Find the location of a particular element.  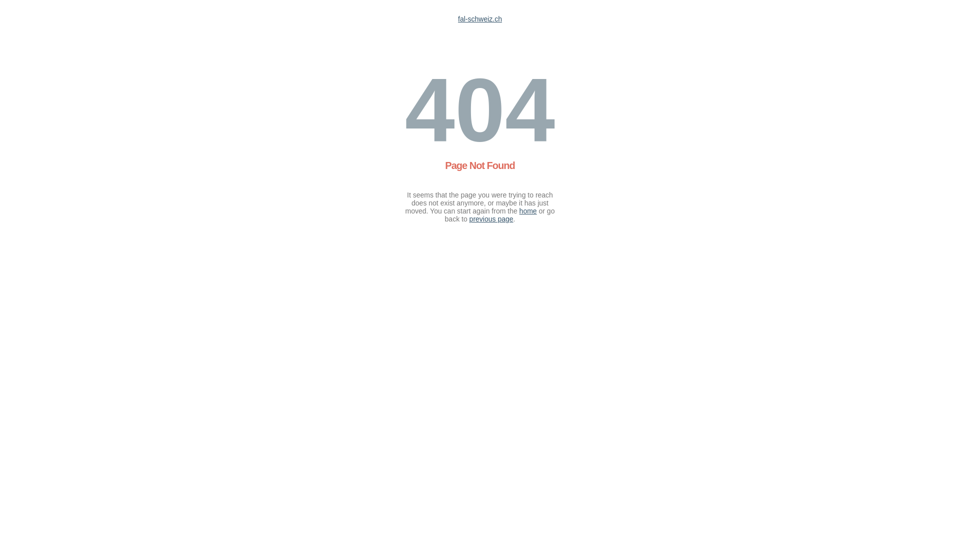

fal-schweiz.ch is located at coordinates (480, 19).